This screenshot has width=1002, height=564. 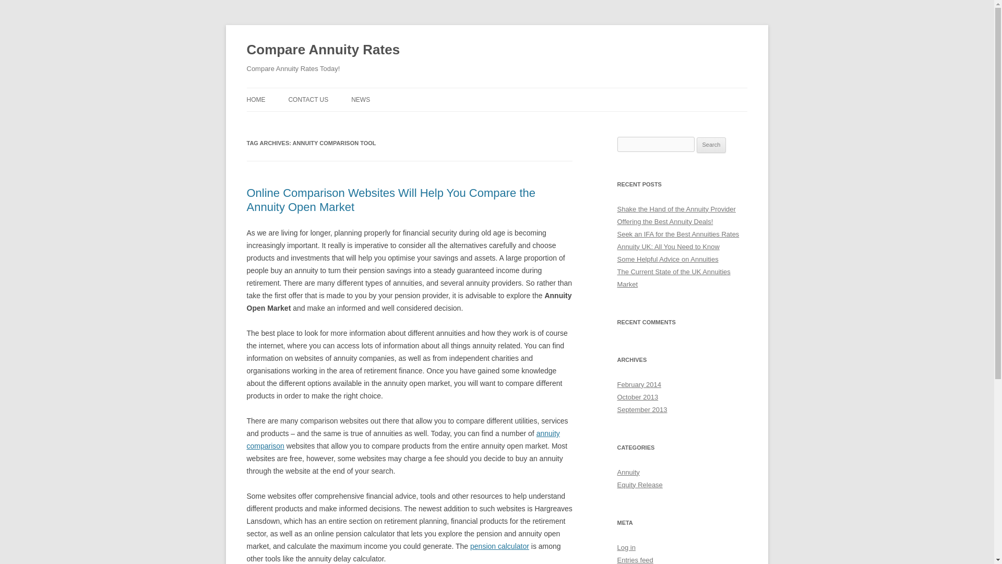 I want to click on Equity Release, so click(x=640, y=485).